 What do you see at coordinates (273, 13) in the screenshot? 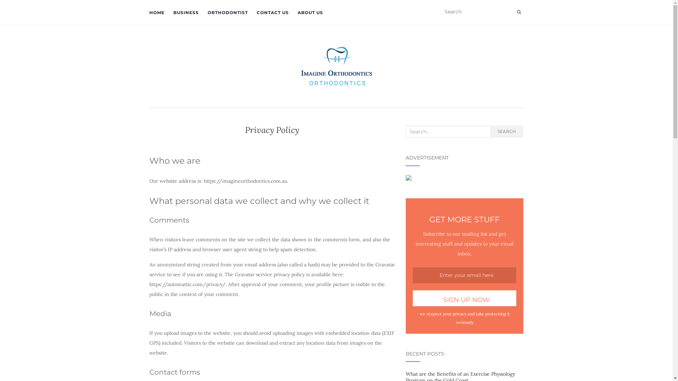
I see `CONTACT US` at bounding box center [273, 13].